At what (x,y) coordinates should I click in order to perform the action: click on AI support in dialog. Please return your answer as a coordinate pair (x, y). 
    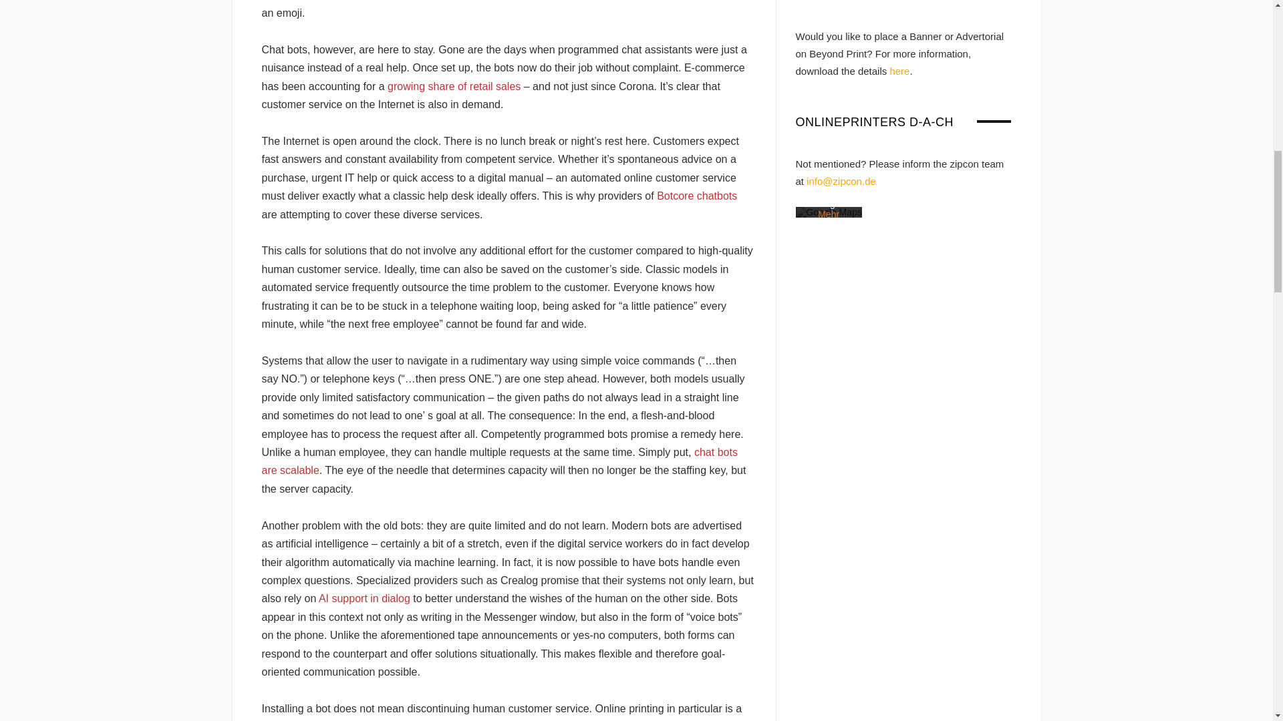
    Looking at the image, I should click on (364, 598).